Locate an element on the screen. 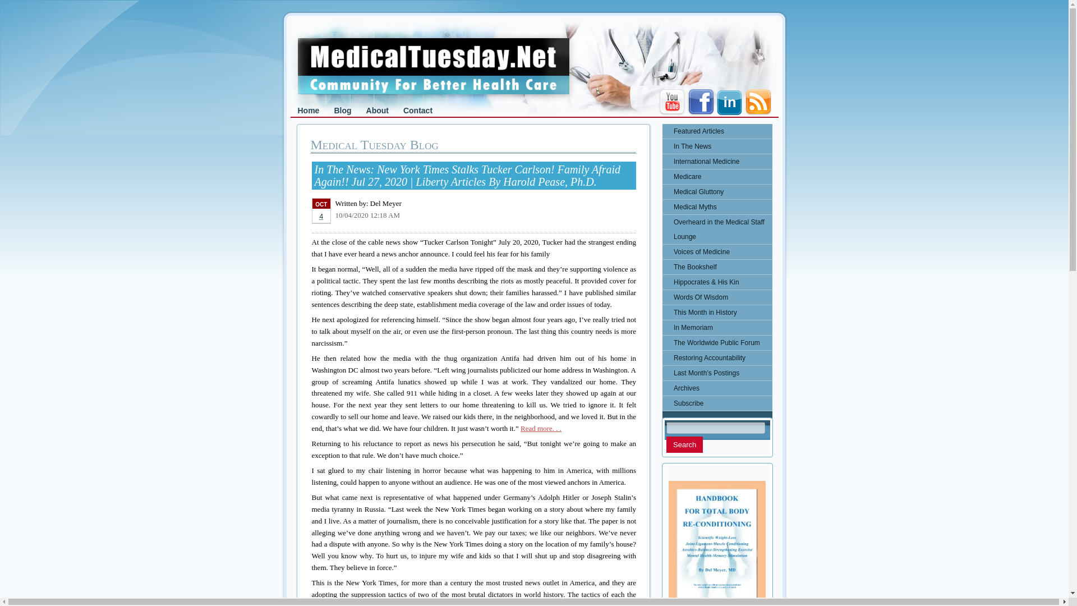 The image size is (1077, 606). The Worldwide Public Forum is located at coordinates (717, 343).